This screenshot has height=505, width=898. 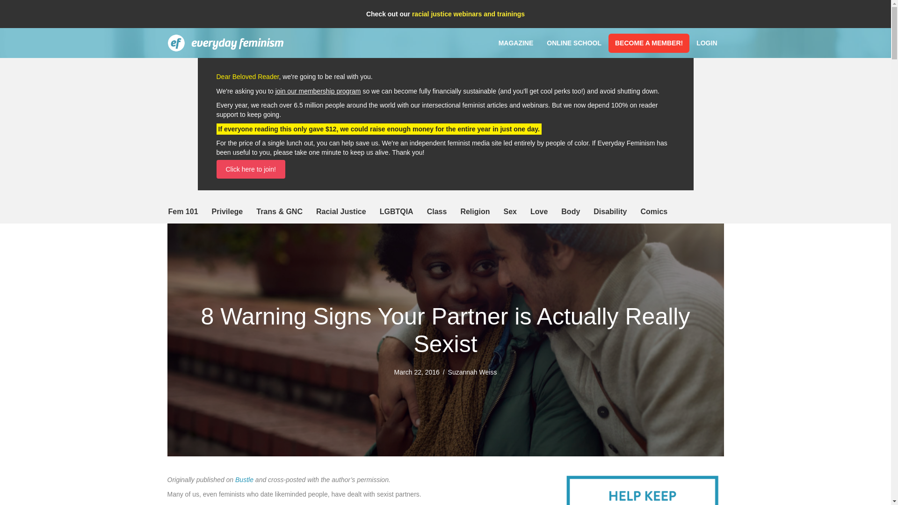 What do you see at coordinates (654, 211) in the screenshot?
I see `Comics` at bounding box center [654, 211].